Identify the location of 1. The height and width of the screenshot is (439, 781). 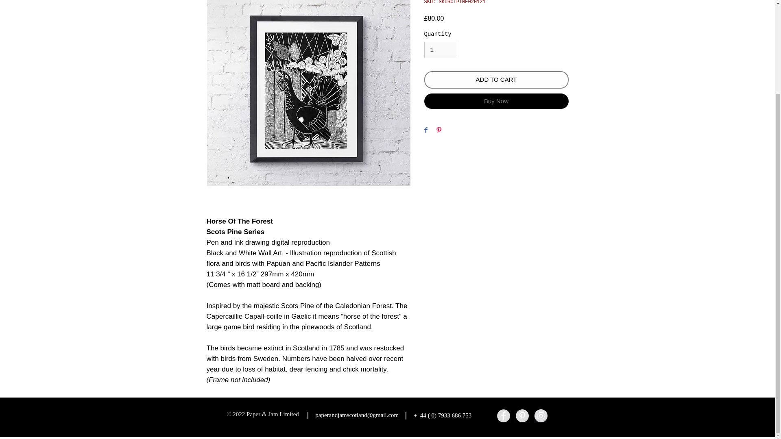
(440, 50).